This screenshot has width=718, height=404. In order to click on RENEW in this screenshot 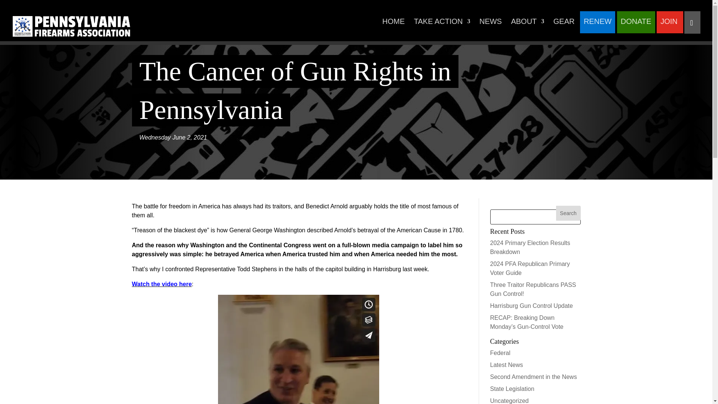, I will do `click(598, 25)`.